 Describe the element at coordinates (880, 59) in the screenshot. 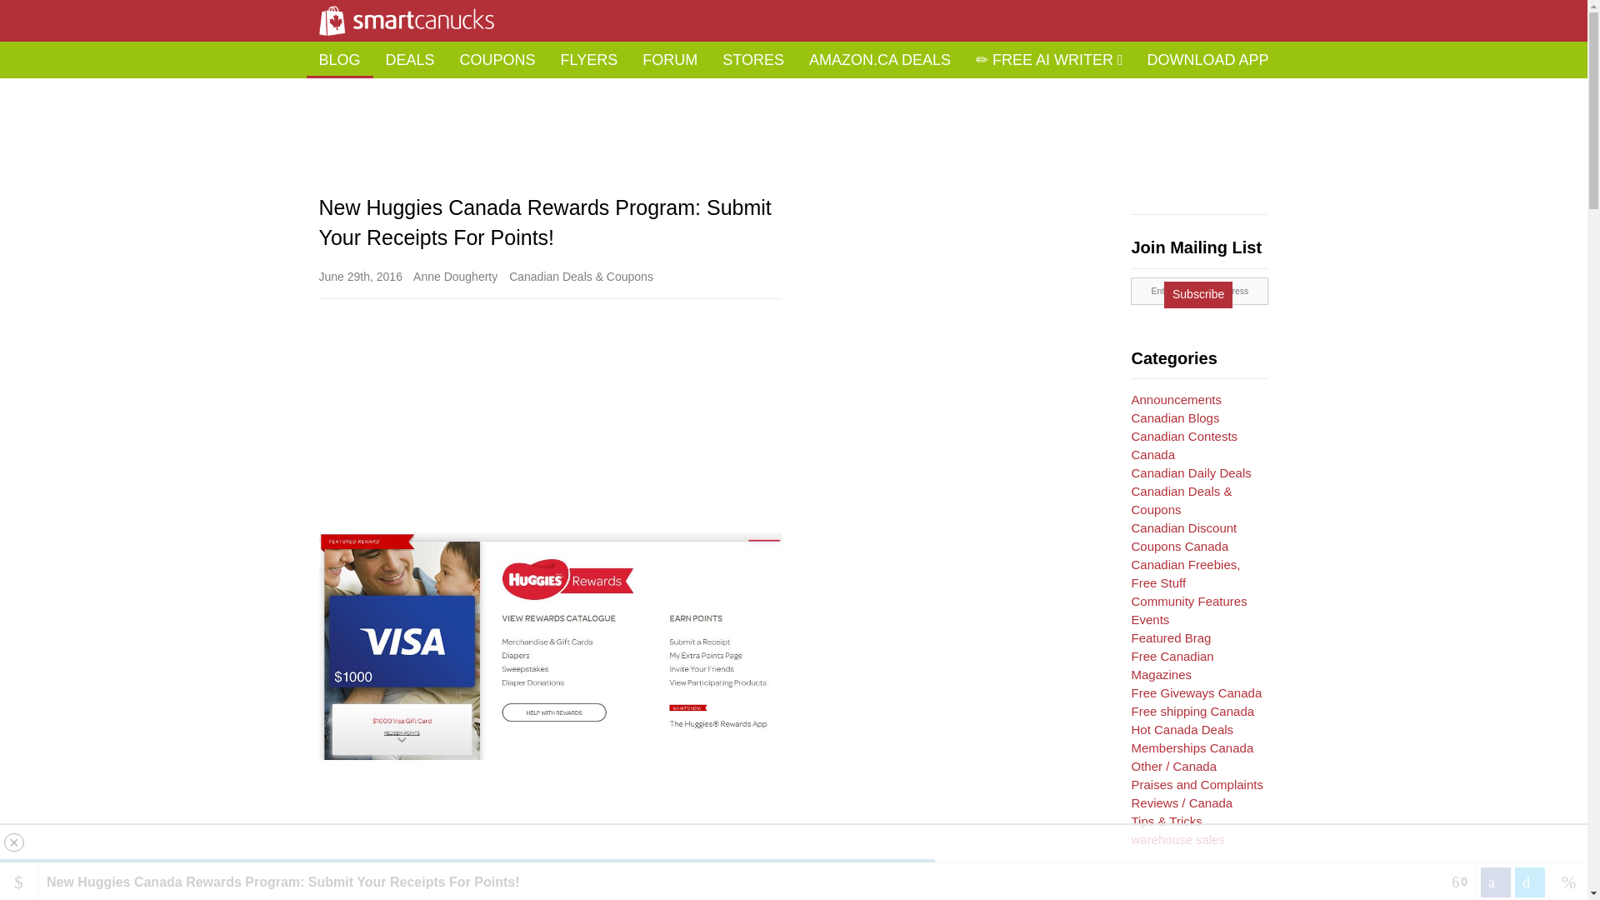

I see `AMAZON.CA DEALS` at that location.